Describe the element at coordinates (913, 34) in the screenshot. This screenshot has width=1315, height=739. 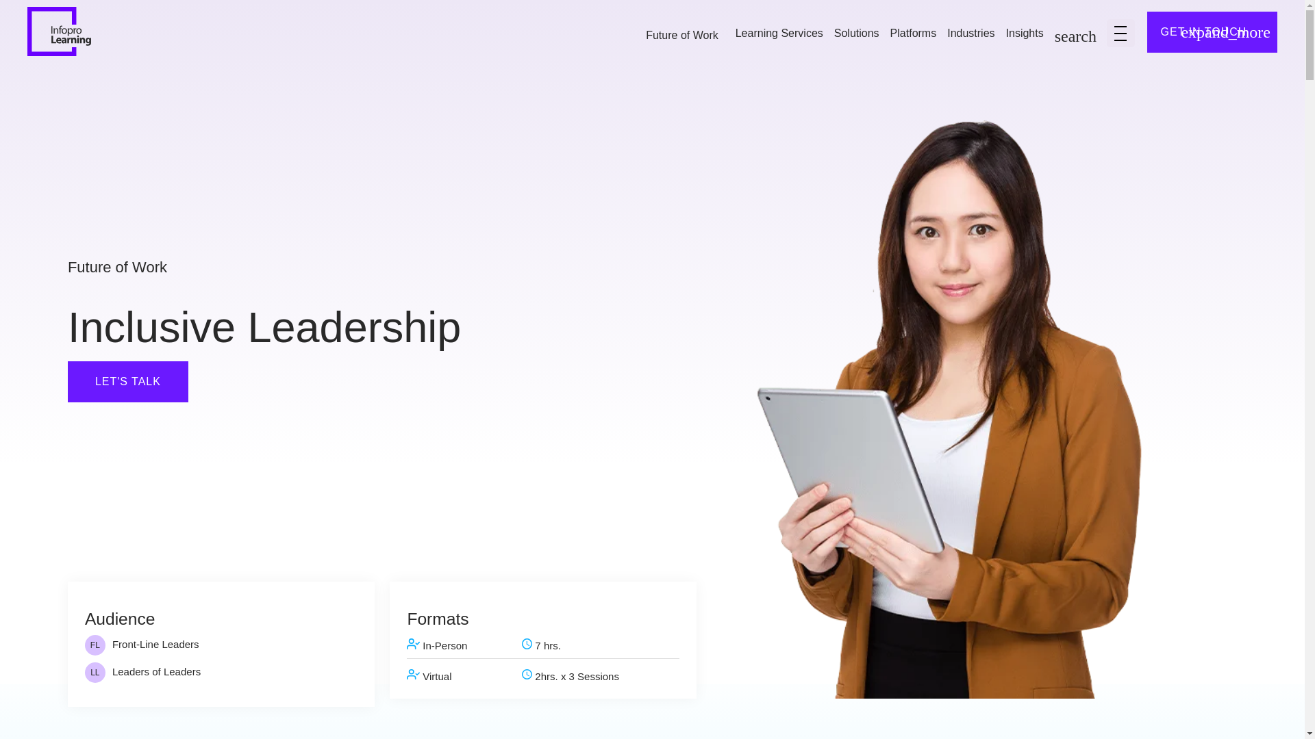
I see `Platforms` at that location.